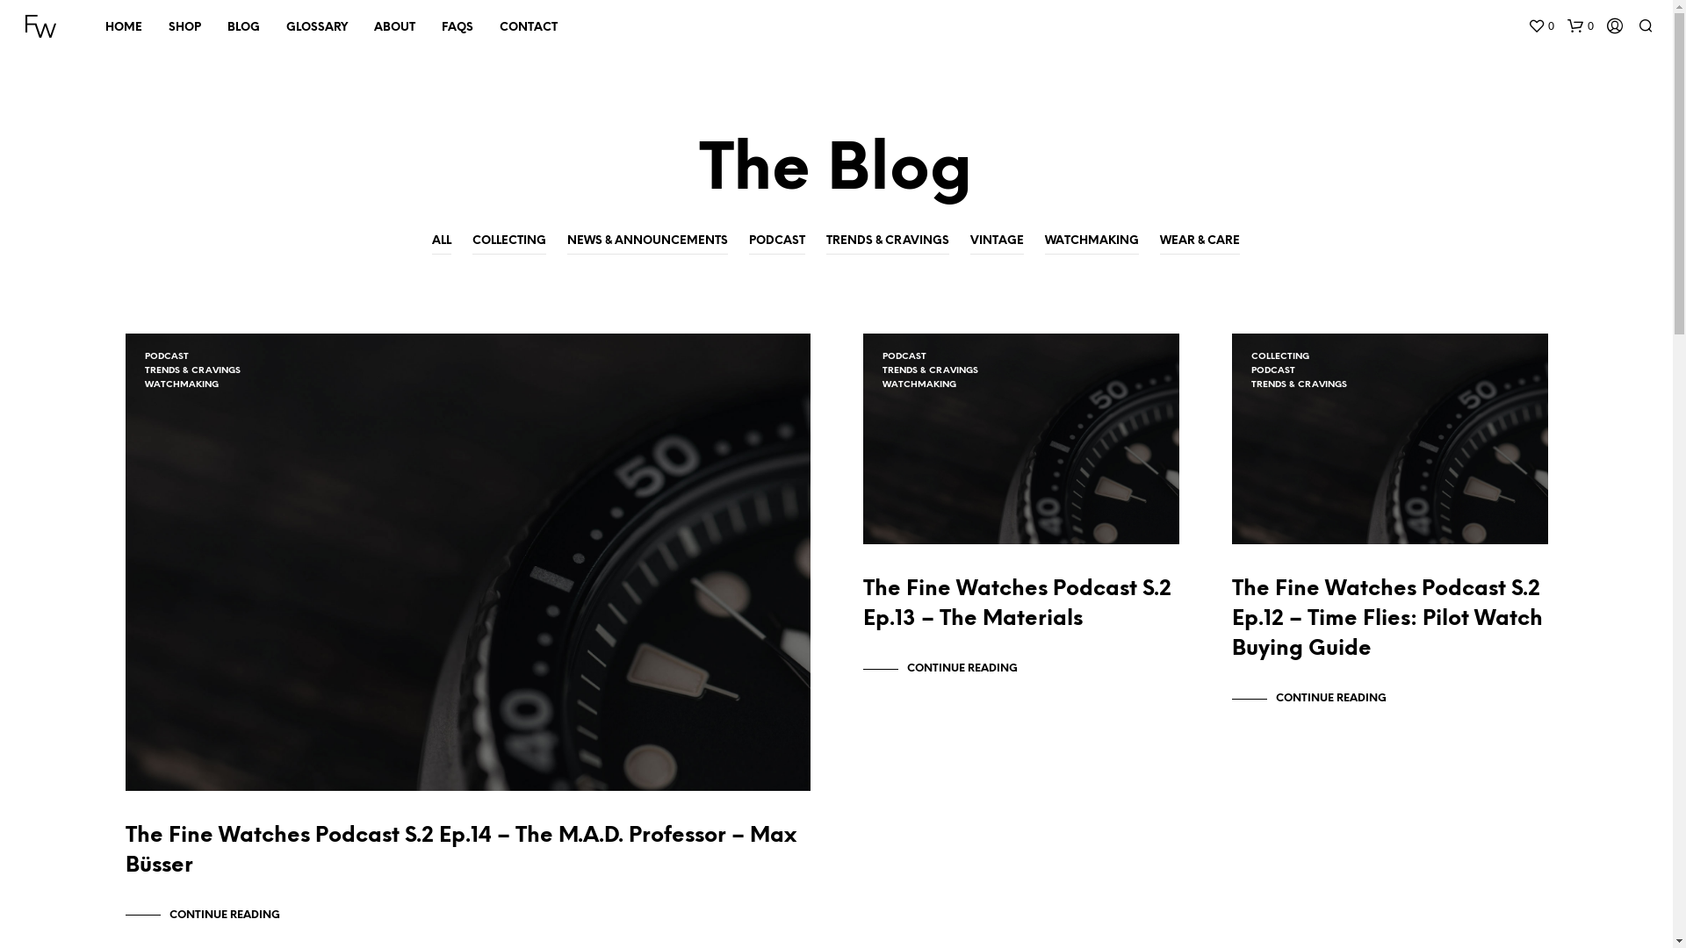  Describe the element at coordinates (509, 242) in the screenshot. I see `COLLECTING` at that location.